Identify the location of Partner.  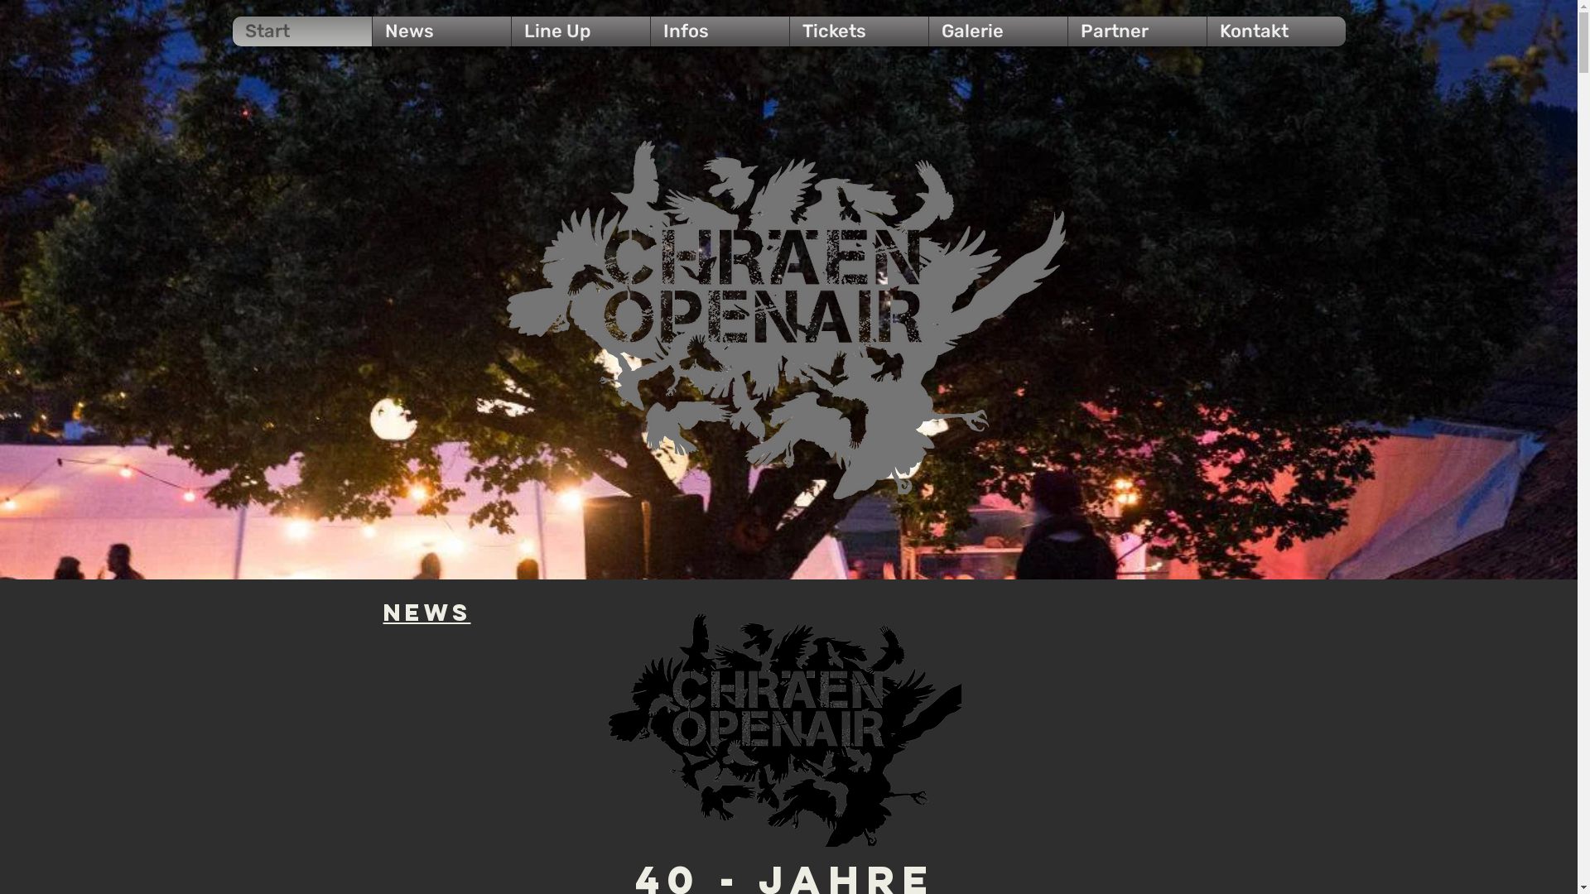
(1136, 31).